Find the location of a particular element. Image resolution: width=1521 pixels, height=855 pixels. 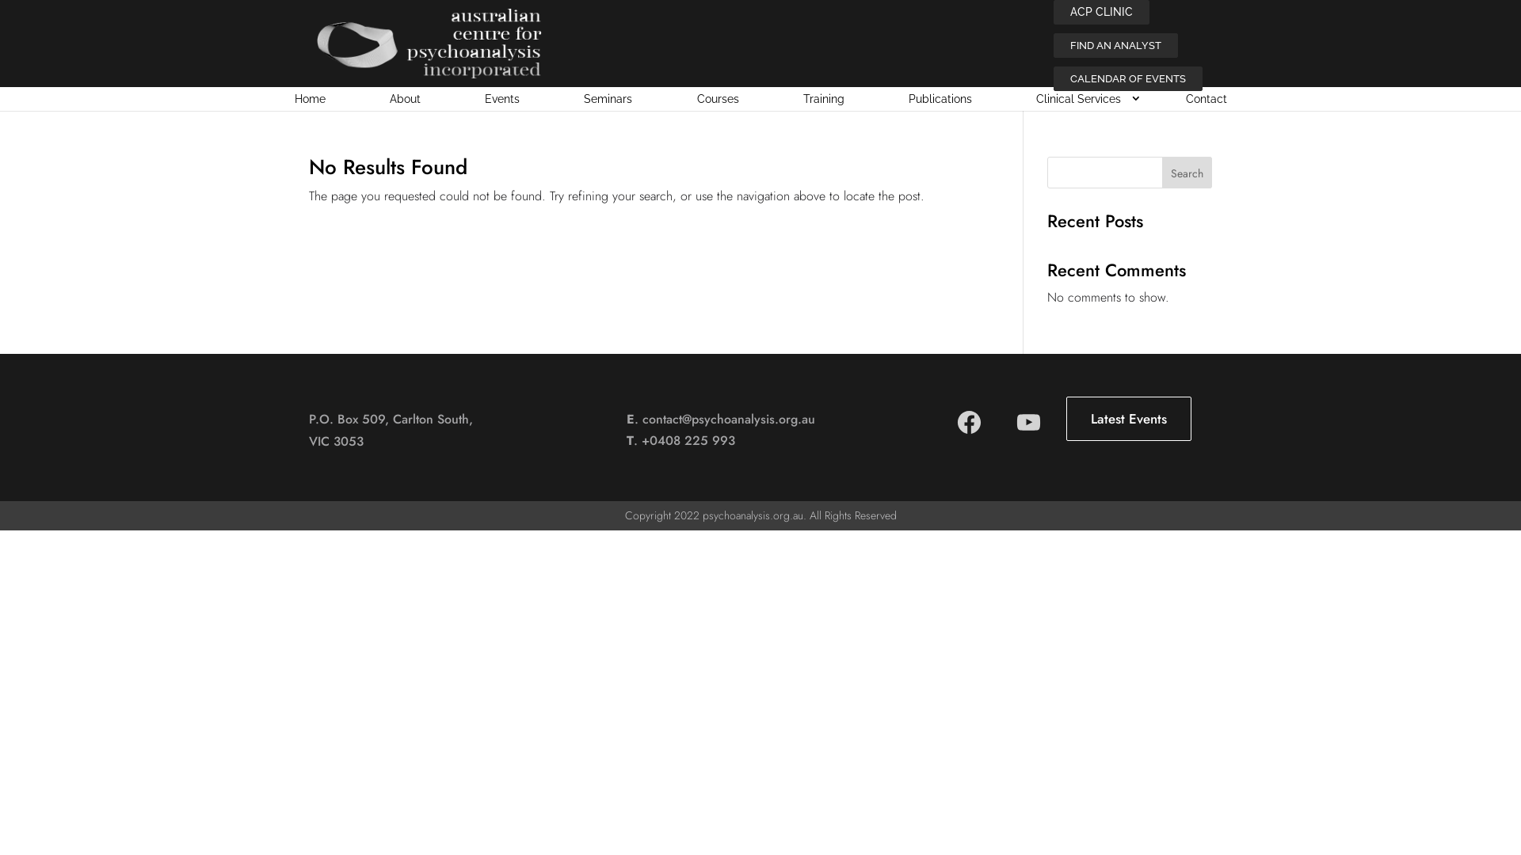

Clinical Services is located at coordinates (1079, 99).